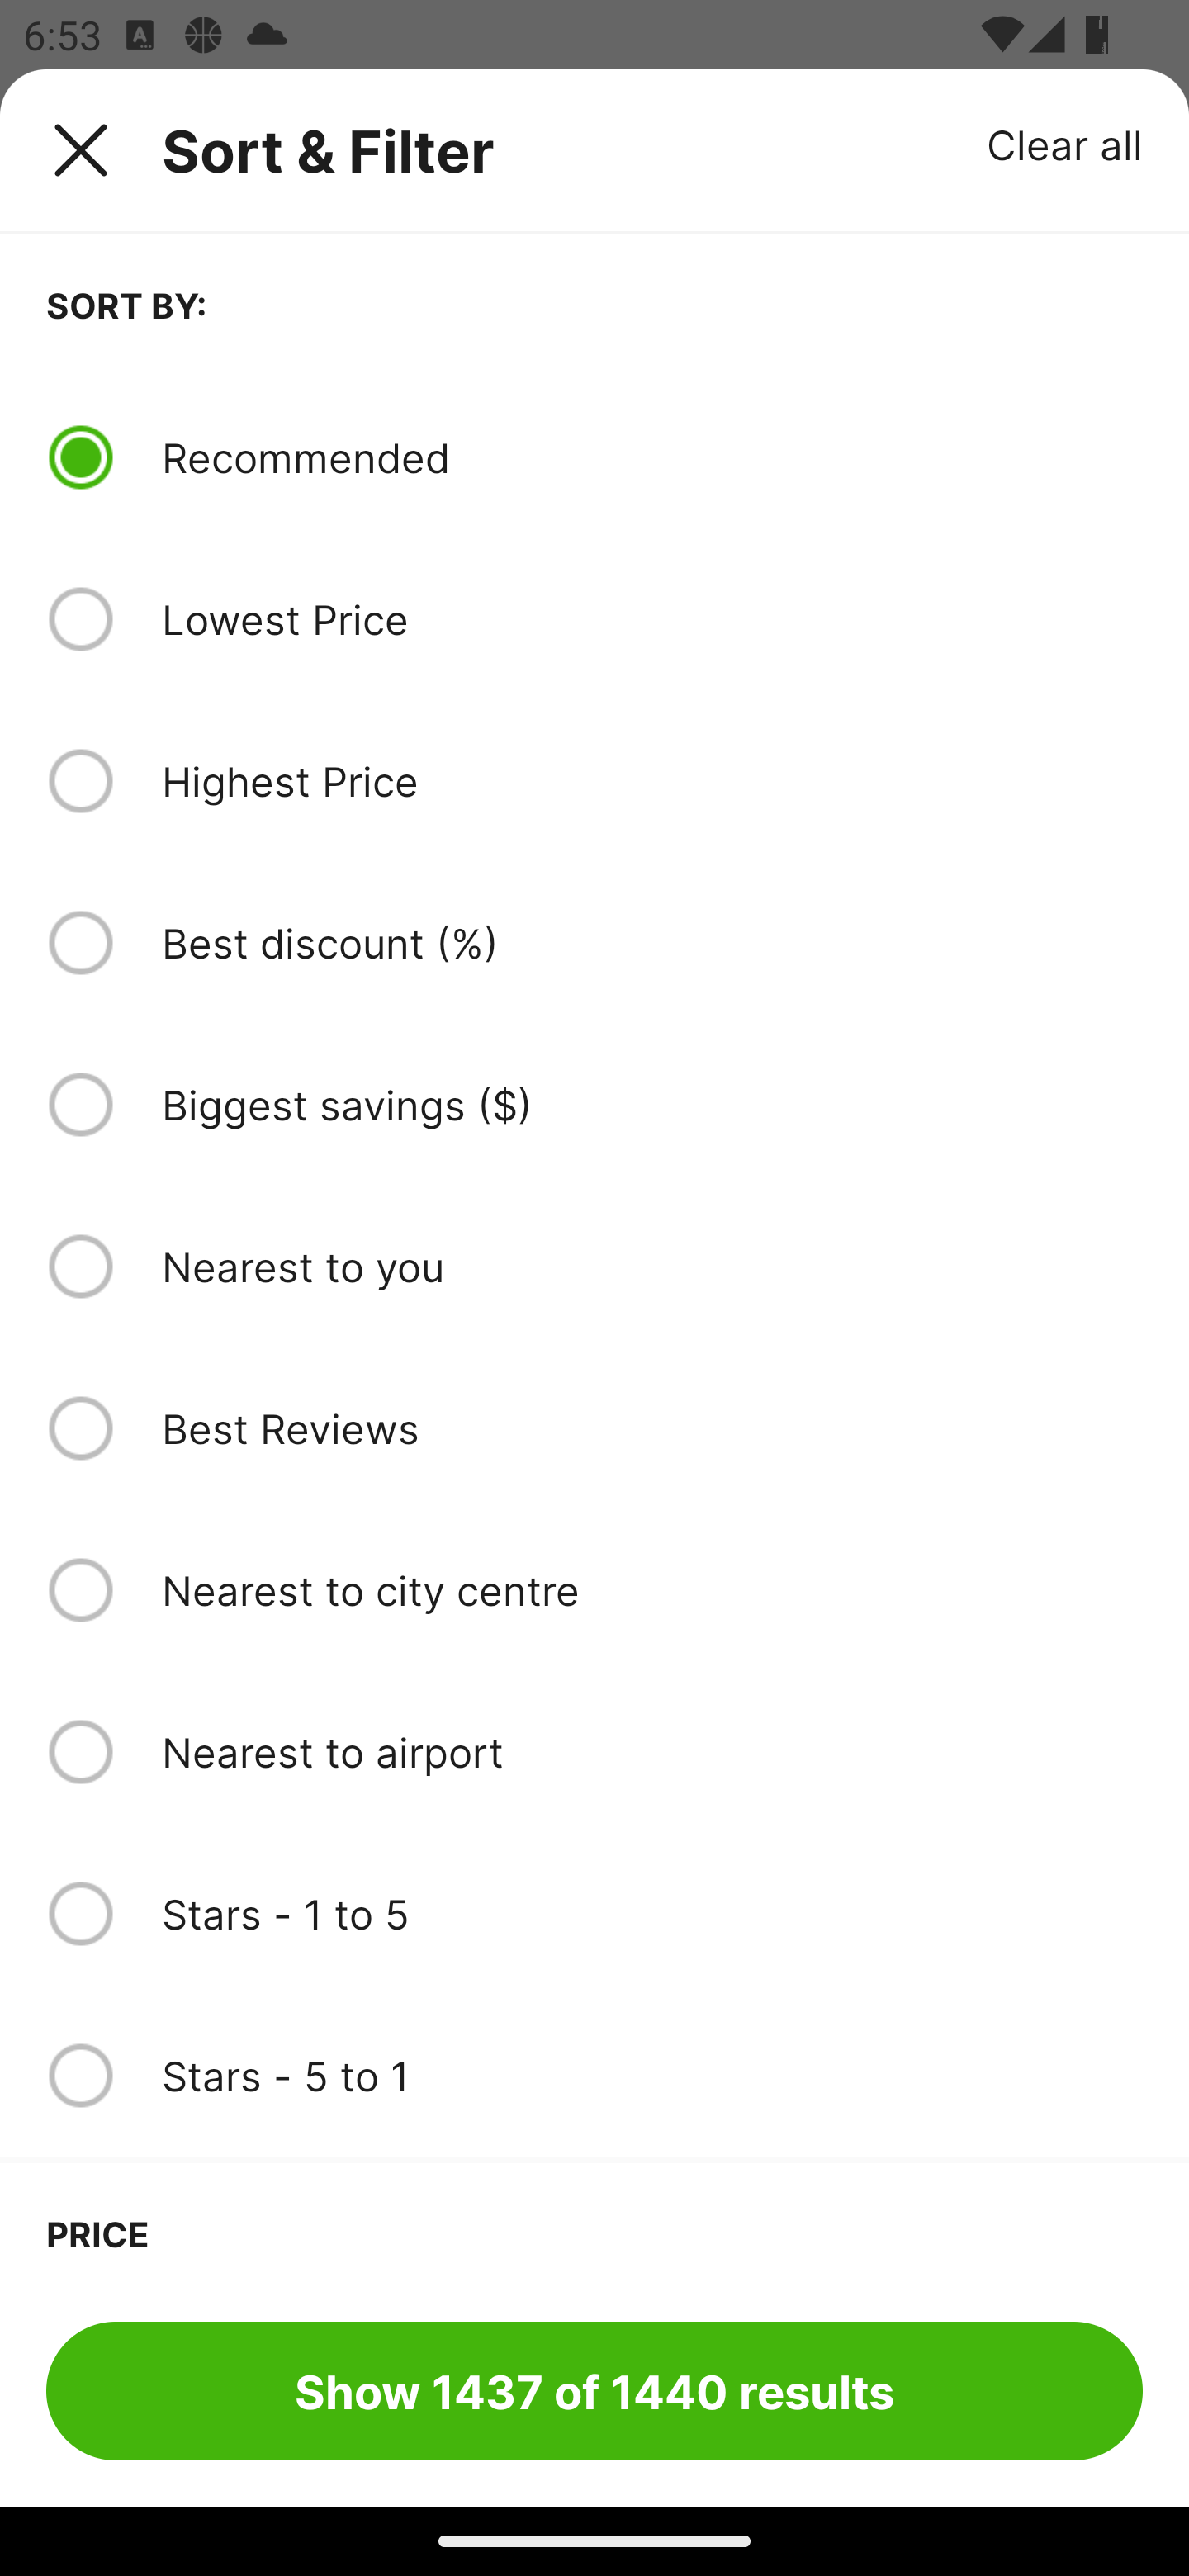 The height and width of the screenshot is (2576, 1189). Describe the element at coordinates (651, 1590) in the screenshot. I see `Nearest to city centre` at that location.